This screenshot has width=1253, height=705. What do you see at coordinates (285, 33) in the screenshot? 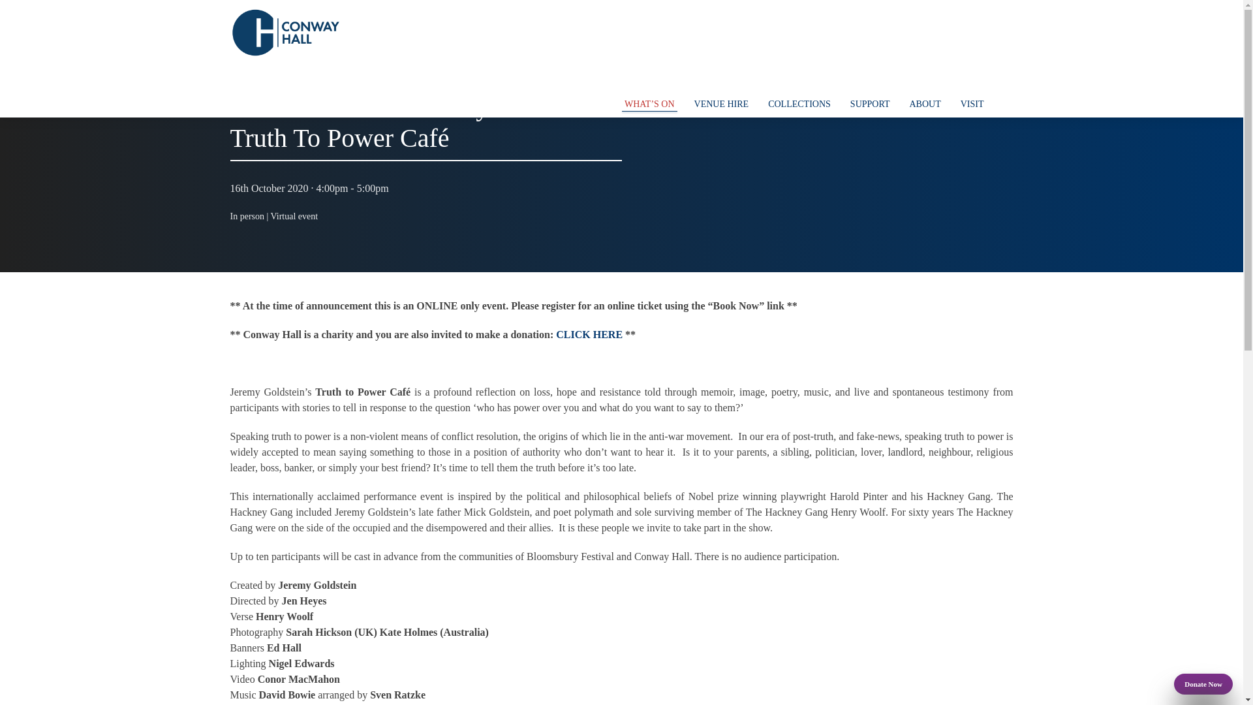
I see `Conway Hall` at bounding box center [285, 33].